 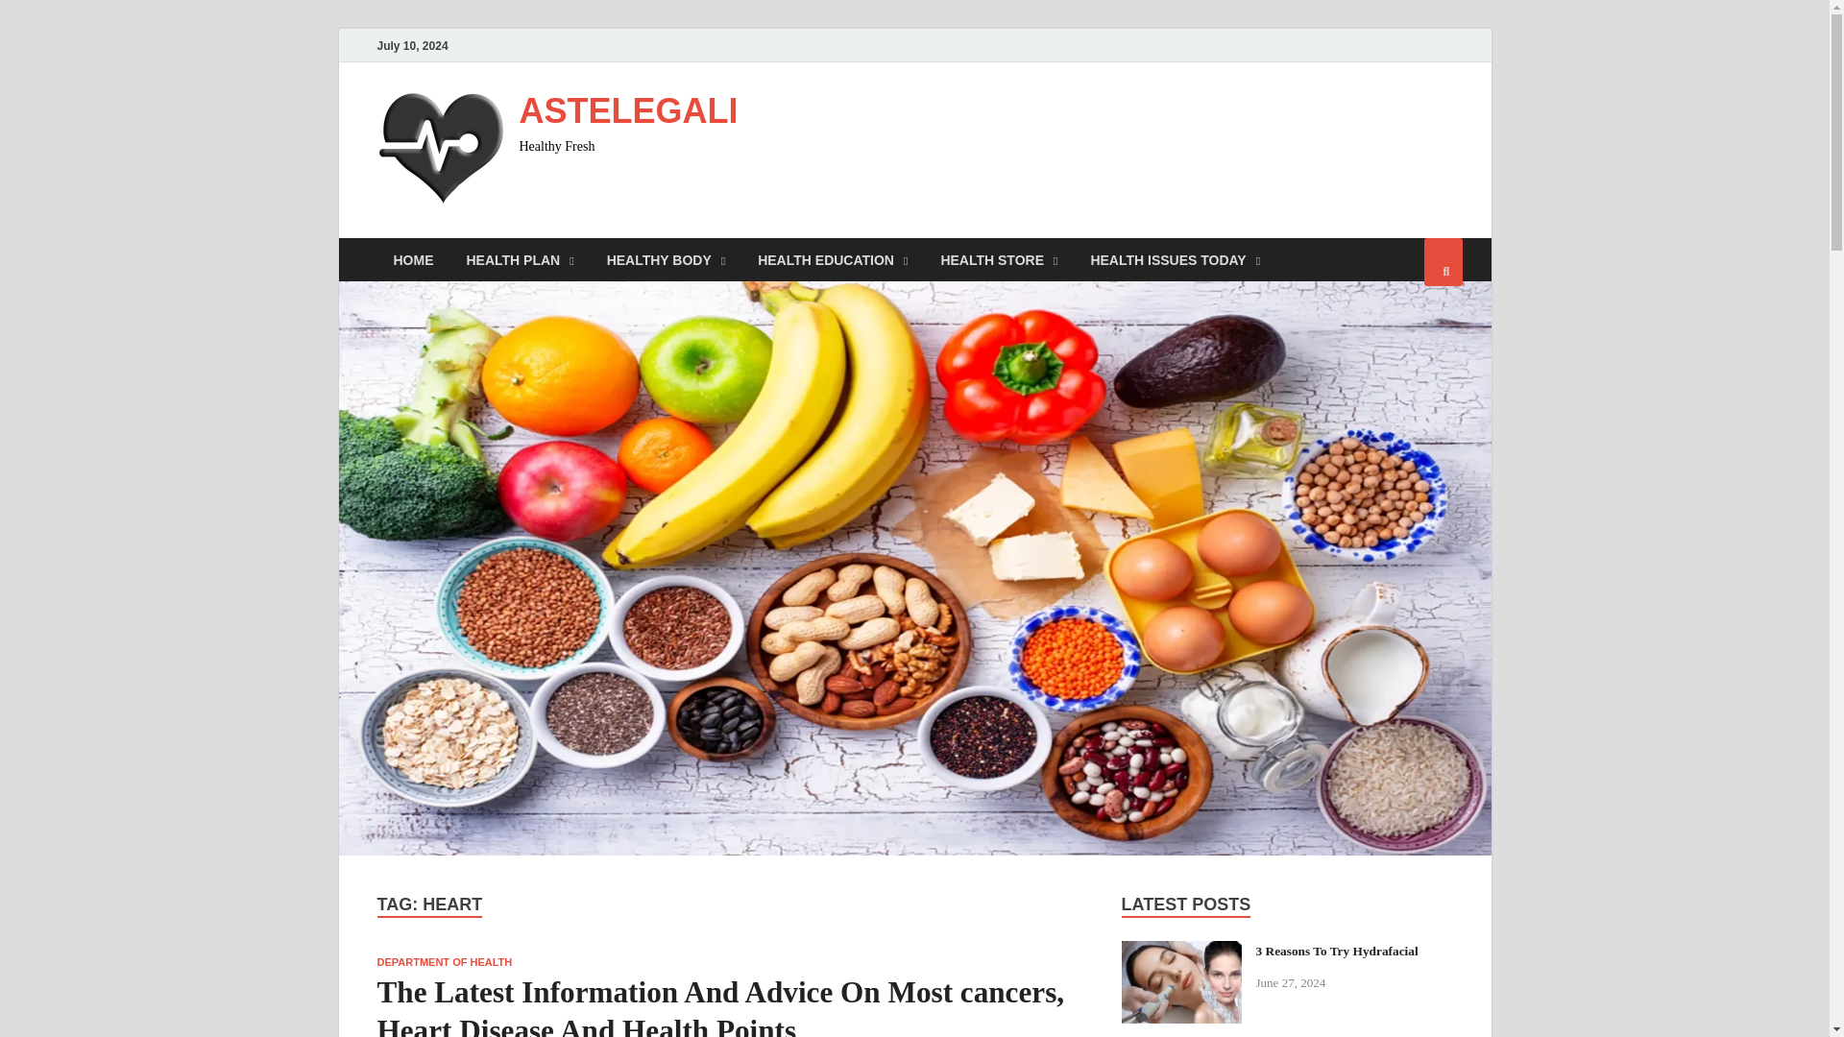 What do you see at coordinates (1174, 259) in the screenshot?
I see `HEALTH ISSUES TODAY` at bounding box center [1174, 259].